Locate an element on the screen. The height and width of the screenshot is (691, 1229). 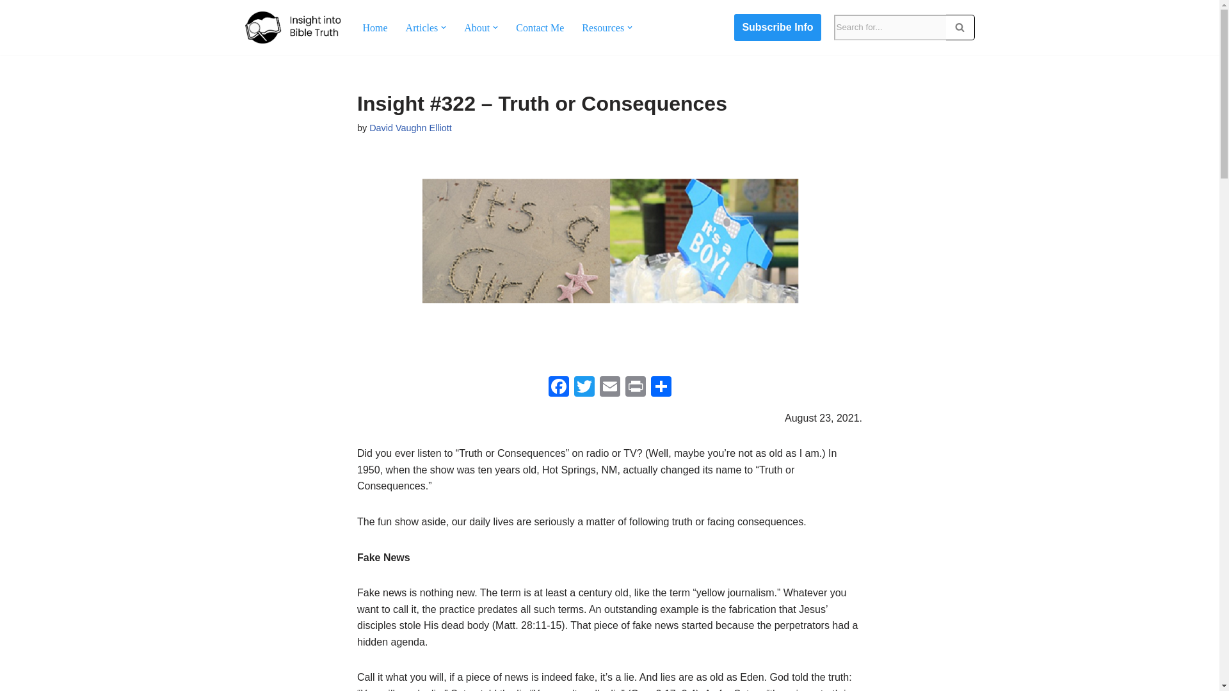
Posts by David Vaughn Elliott is located at coordinates (411, 128).